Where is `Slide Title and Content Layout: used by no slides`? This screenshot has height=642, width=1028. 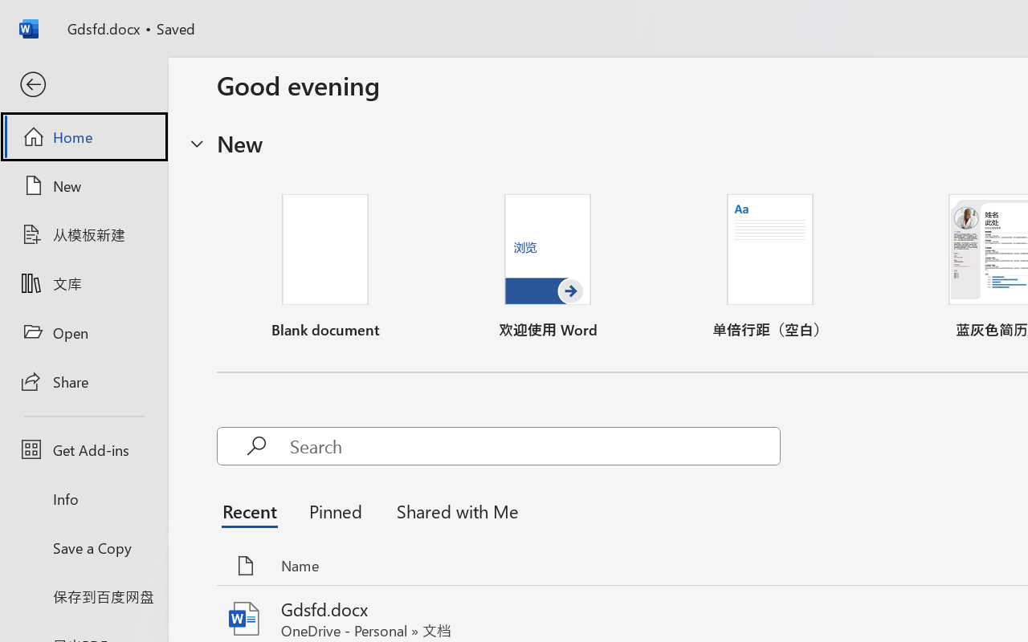 Slide Title and Content Layout: used by no slides is located at coordinates (164, 510).